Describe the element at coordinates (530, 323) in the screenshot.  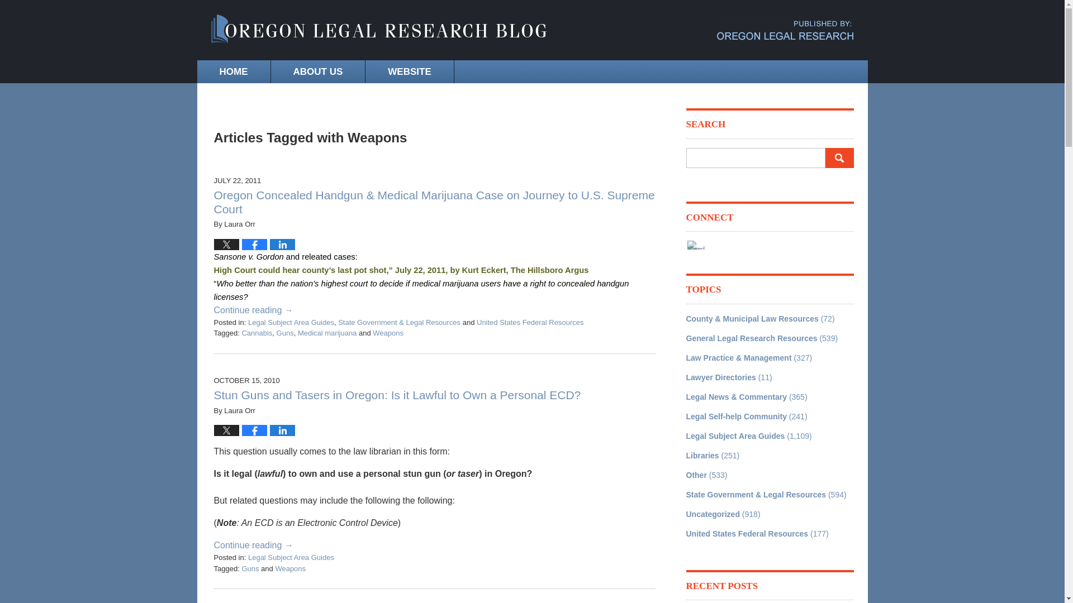
I see `View all posts in United States Federal Resources` at that location.